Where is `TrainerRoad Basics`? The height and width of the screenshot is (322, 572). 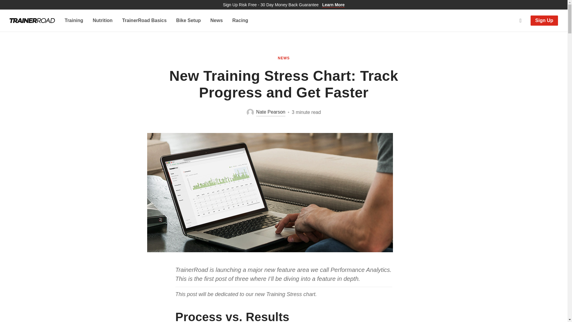 TrainerRoad Basics is located at coordinates (144, 20).